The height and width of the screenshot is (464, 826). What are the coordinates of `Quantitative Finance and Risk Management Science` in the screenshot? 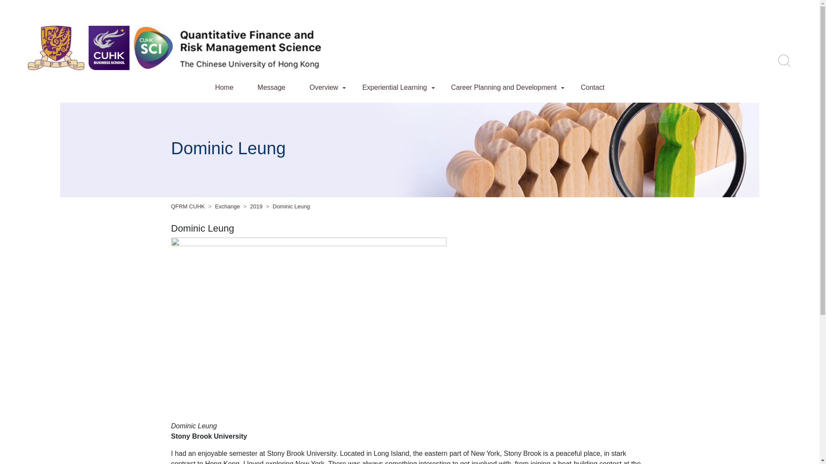 It's located at (251, 48).